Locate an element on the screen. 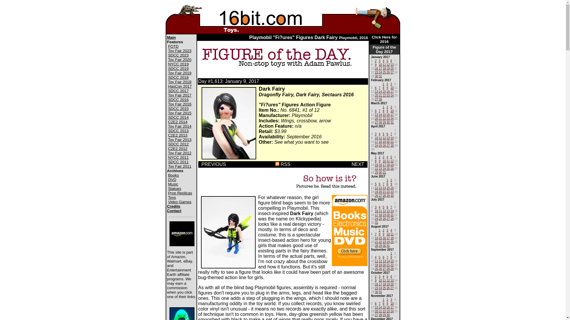  18 is located at coordinates (381, 141).